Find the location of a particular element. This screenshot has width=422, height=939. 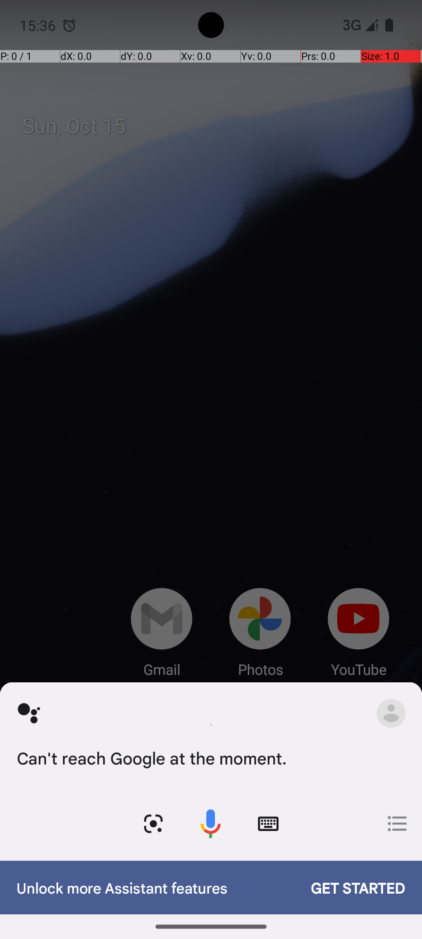

Google Assistant menu. is located at coordinates (391, 713).